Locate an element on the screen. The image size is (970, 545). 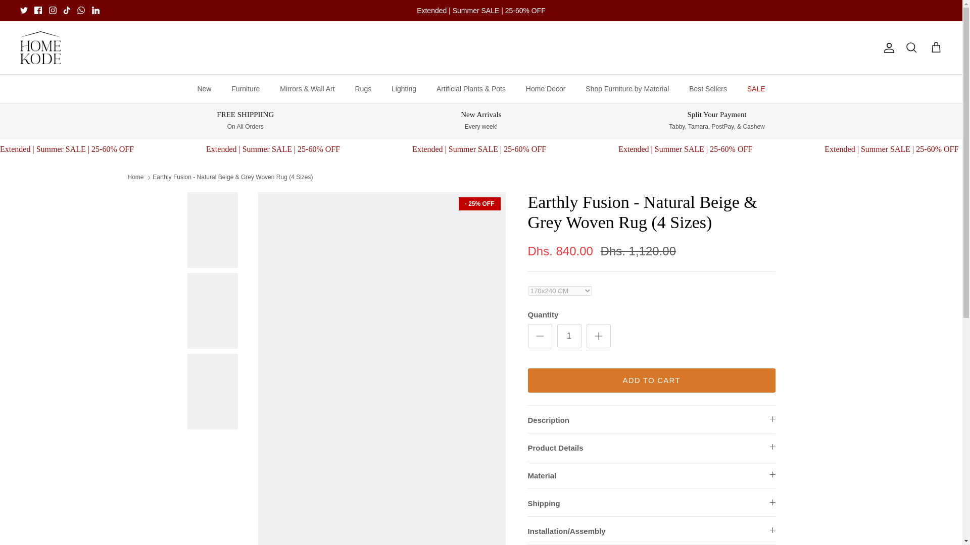
Account is located at coordinates (887, 47).